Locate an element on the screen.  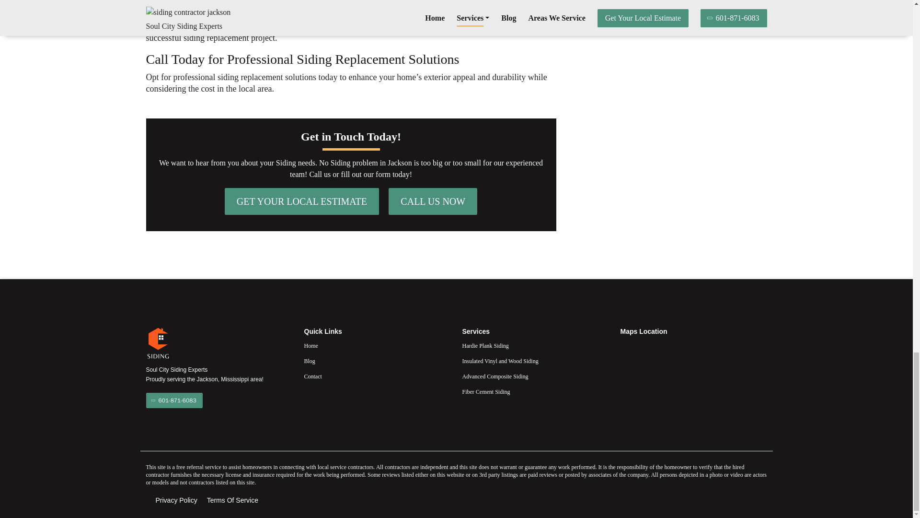
Terms Of Service is located at coordinates (233, 500).